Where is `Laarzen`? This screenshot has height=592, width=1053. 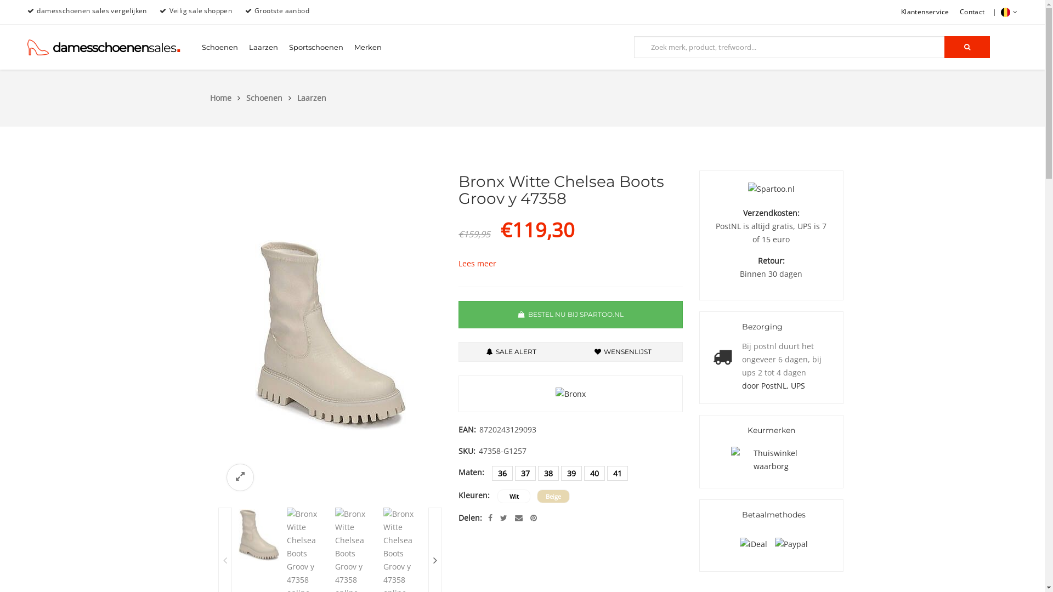 Laarzen is located at coordinates (312, 98).